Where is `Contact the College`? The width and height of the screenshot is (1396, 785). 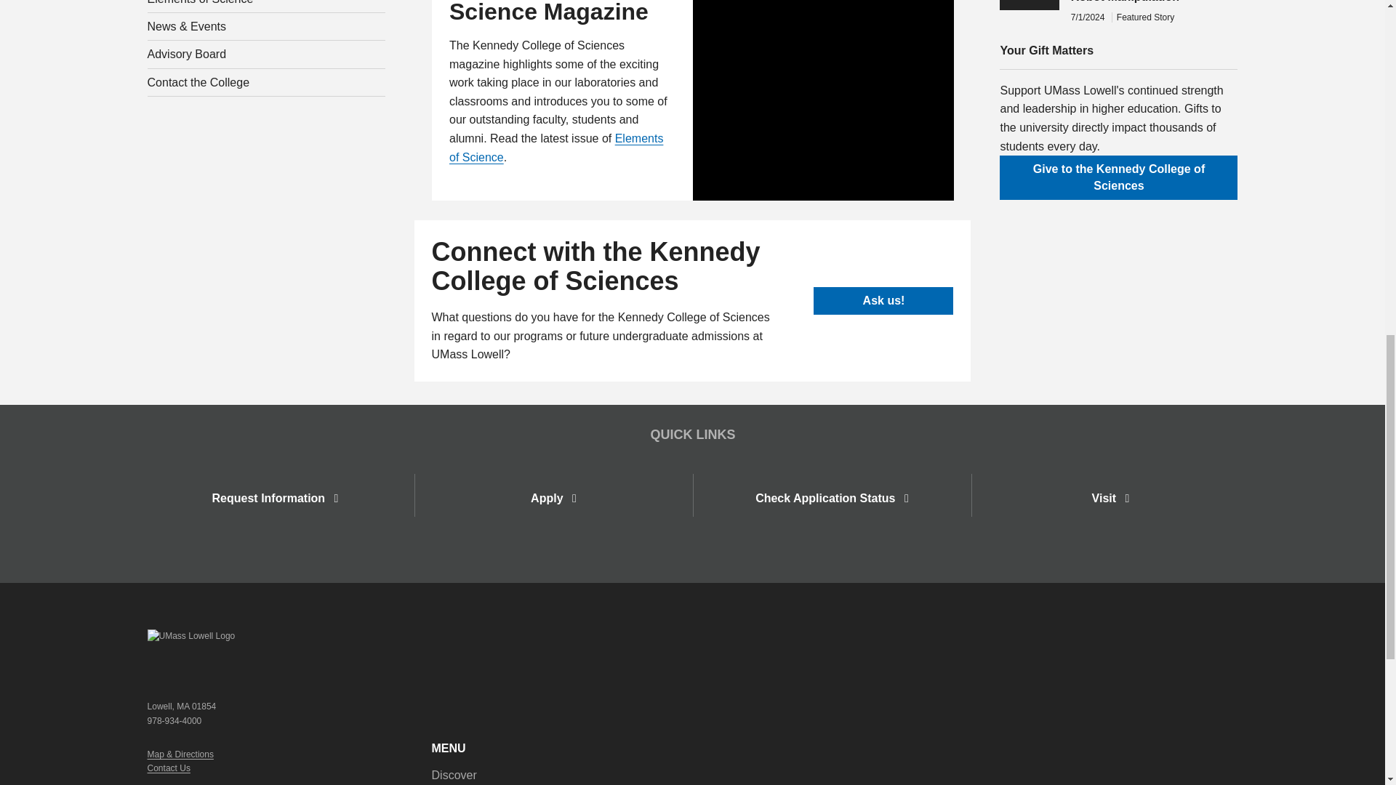 Contact the College is located at coordinates (266, 83).